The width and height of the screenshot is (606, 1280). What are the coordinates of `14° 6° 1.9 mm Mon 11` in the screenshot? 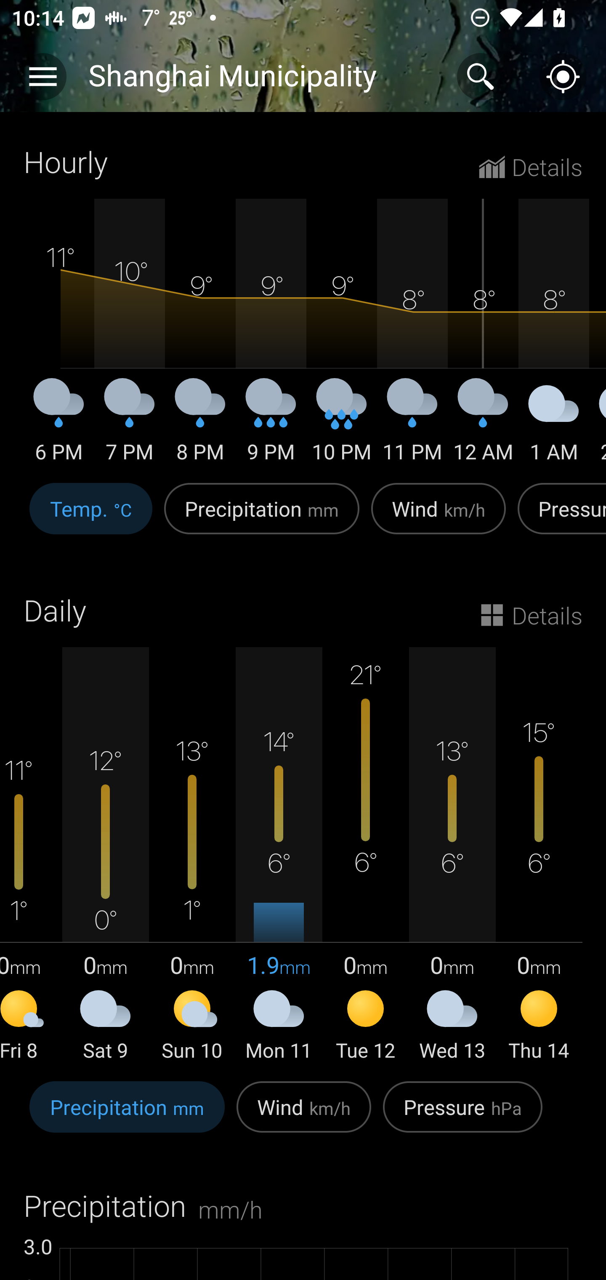 It's located at (279, 856).